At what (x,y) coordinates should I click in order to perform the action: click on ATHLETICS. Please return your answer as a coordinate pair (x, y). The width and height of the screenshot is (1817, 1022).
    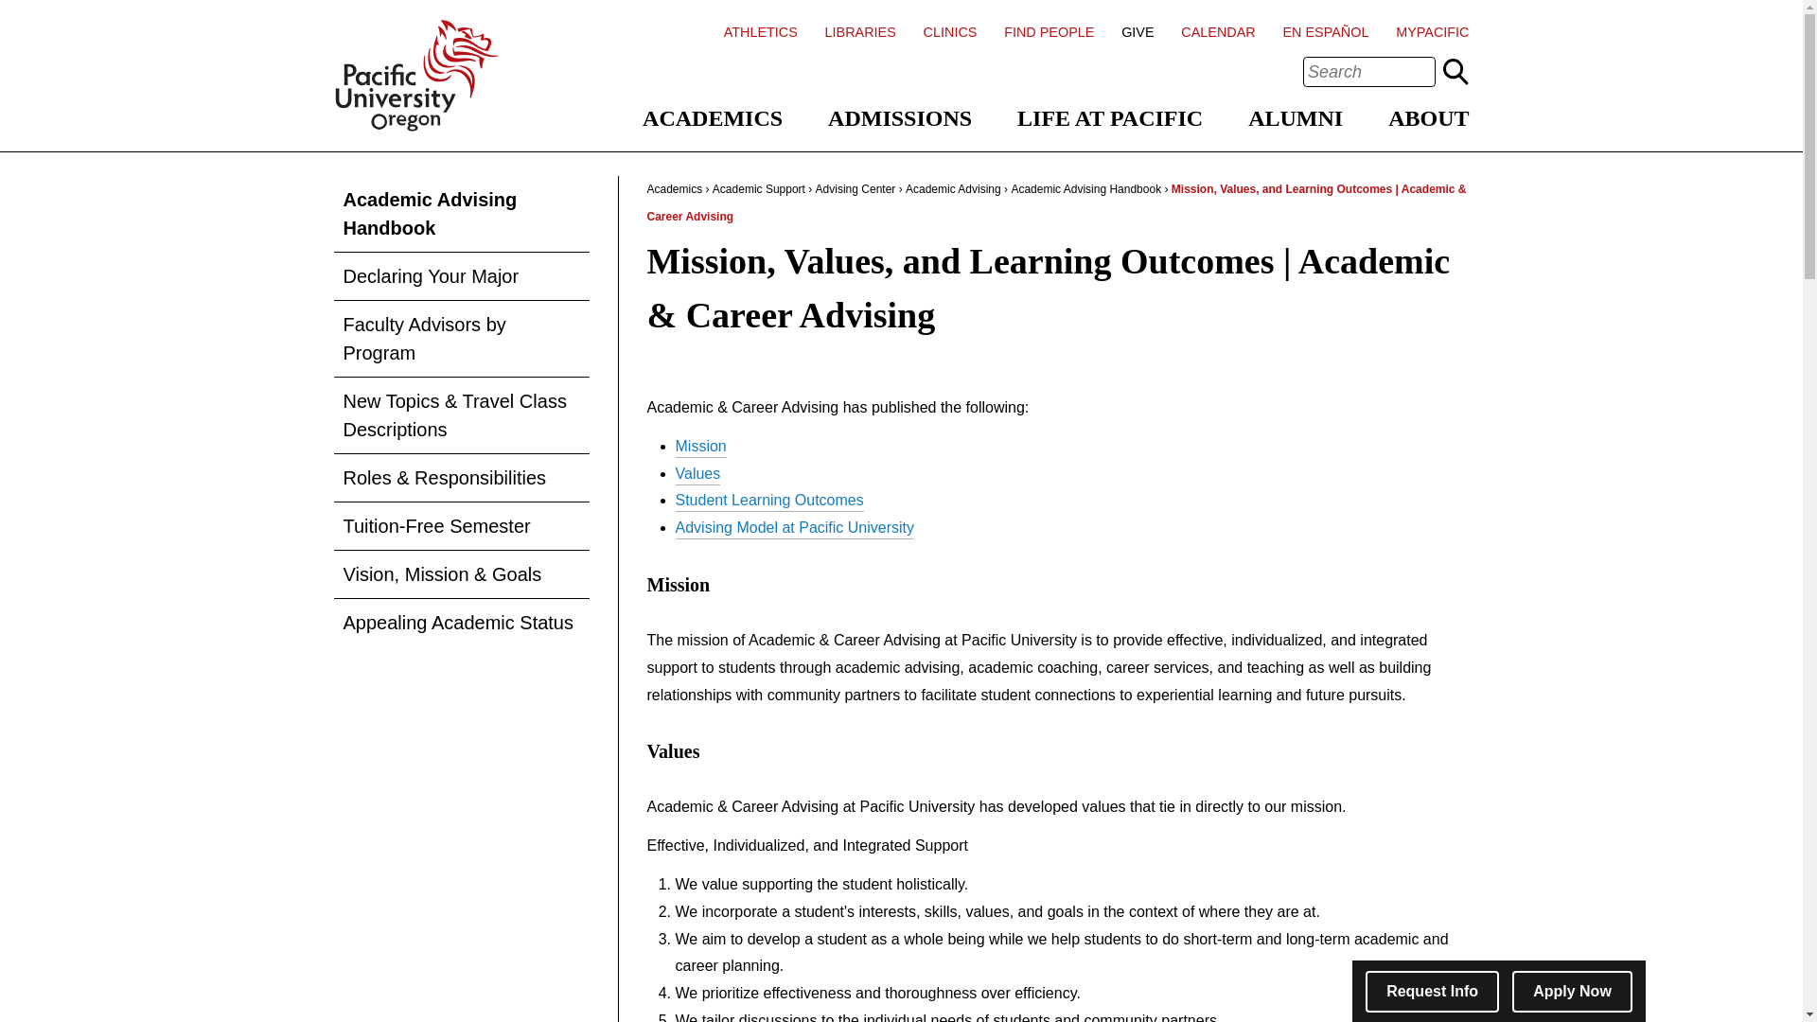
    Looking at the image, I should click on (760, 32).